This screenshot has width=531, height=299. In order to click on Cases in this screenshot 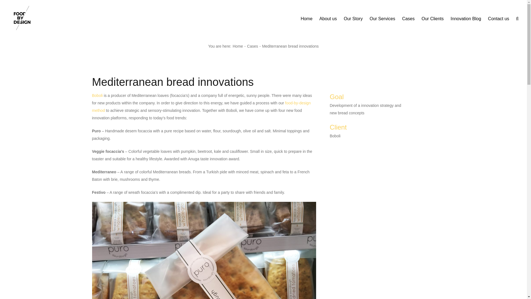, I will do `click(252, 46)`.